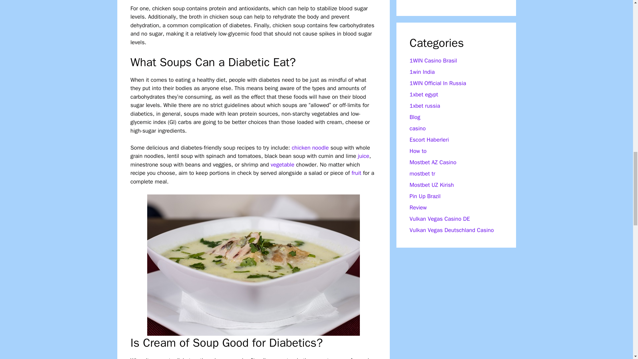  What do you see at coordinates (310, 148) in the screenshot?
I see `chicken noodle` at bounding box center [310, 148].